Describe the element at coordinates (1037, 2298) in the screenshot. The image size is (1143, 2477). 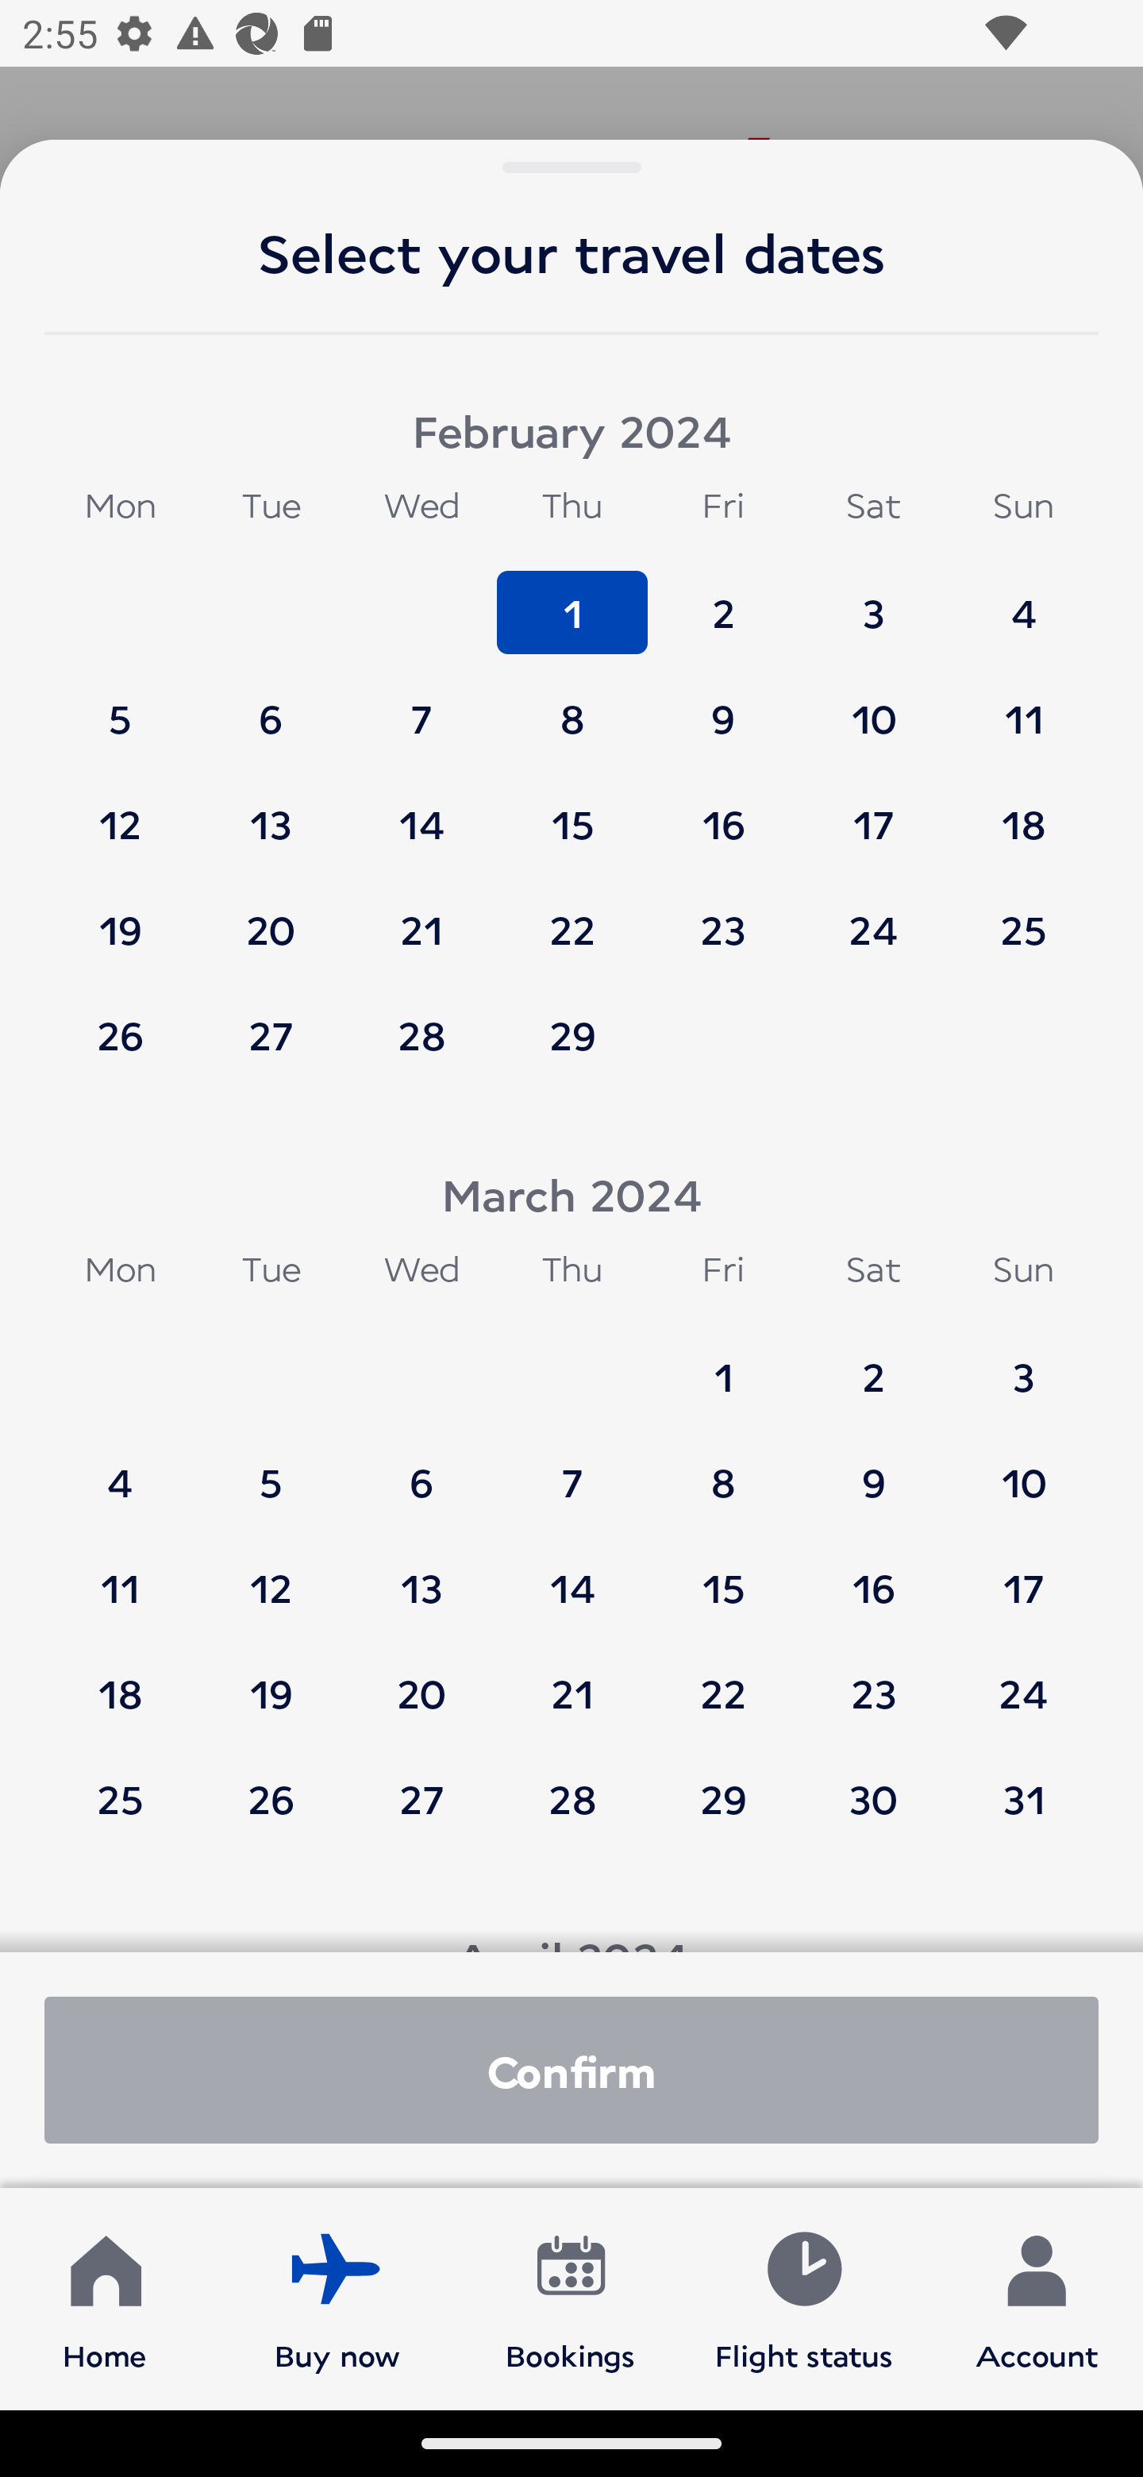
I see `Account` at that location.